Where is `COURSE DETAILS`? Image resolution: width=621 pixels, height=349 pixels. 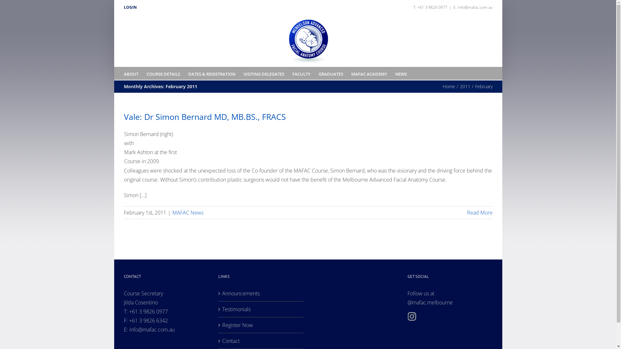
COURSE DETAILS is located at coordinates (163, 73).